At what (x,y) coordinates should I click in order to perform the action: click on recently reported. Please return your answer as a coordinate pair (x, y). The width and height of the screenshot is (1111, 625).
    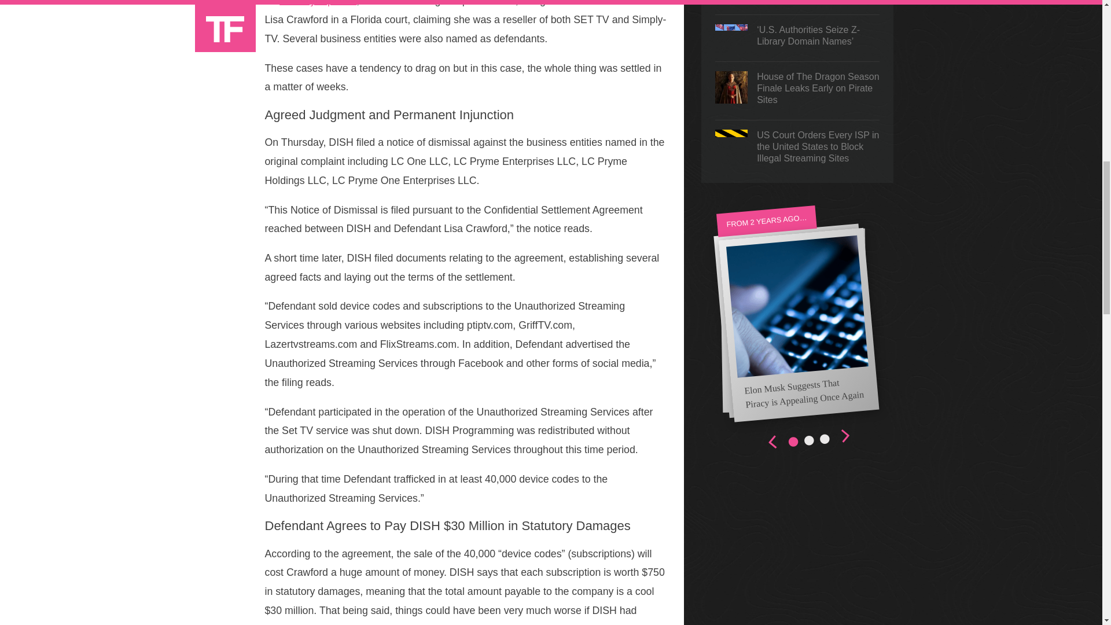
    Looking at the image, I should click on (318, 3).